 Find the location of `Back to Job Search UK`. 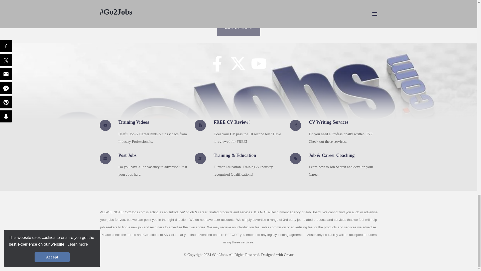

Back to Job Search UK is located at coordinates (238, 28).